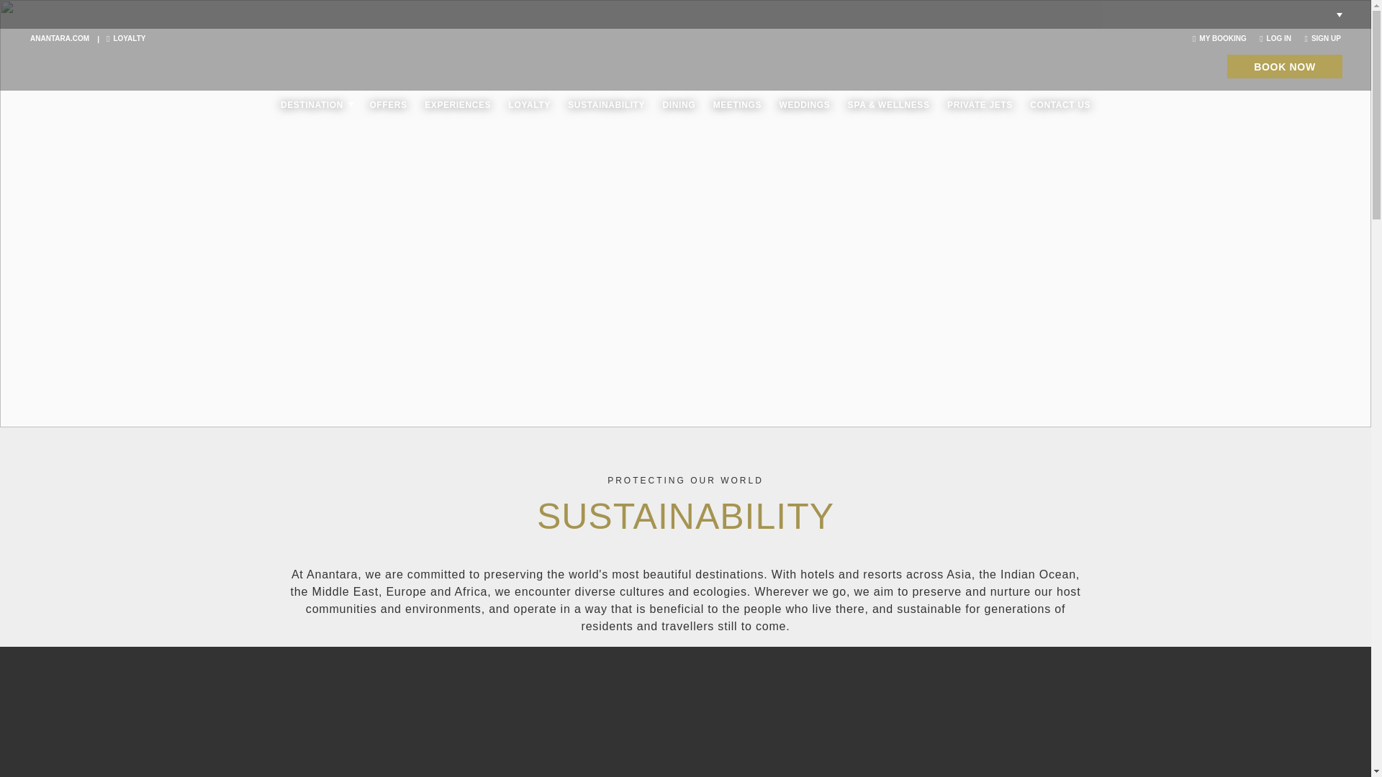 Image resolution: width=1382 pixels, height=777 pixels. Describe the element at coordinates (1219, 38) in the screenshot. I see `MY BOOKING` at that location.